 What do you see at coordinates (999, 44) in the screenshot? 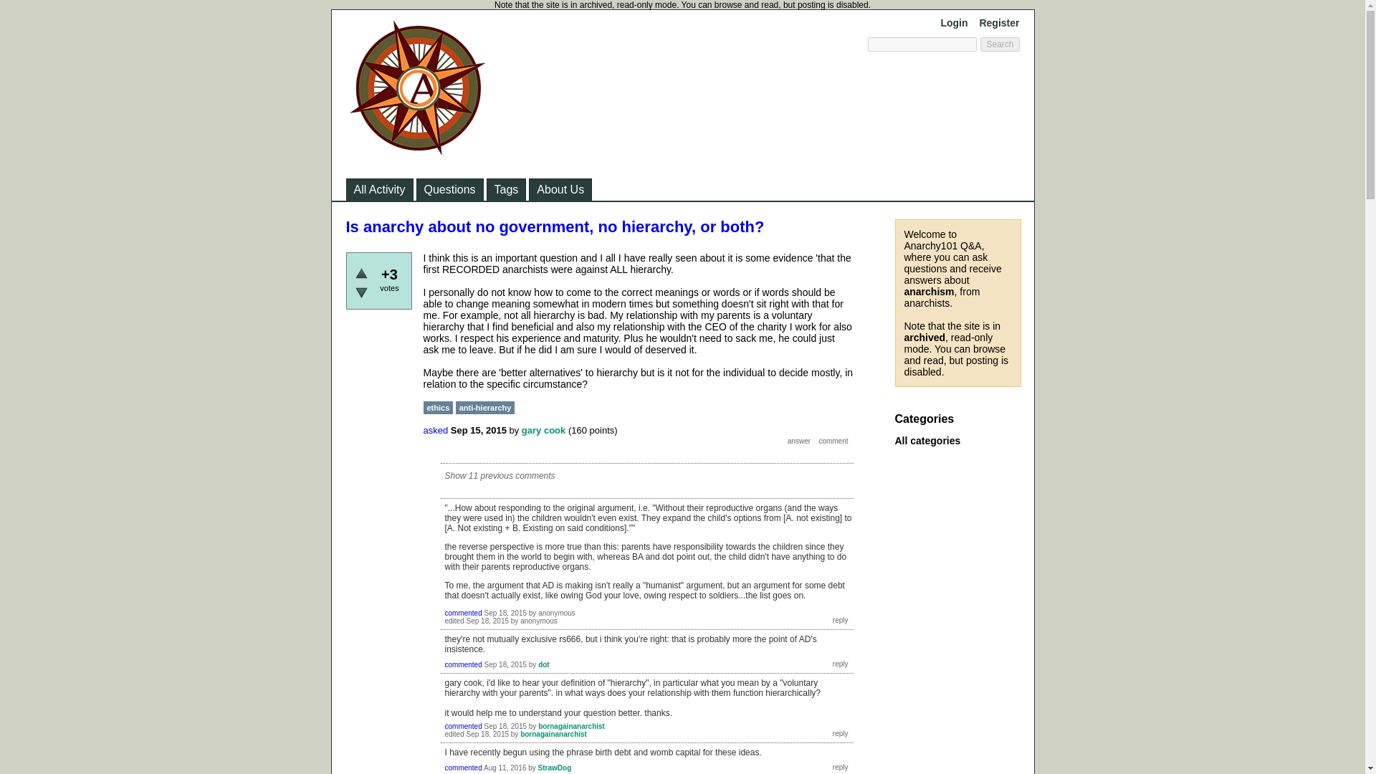
I see `Search` at bounding box center [999, 44].